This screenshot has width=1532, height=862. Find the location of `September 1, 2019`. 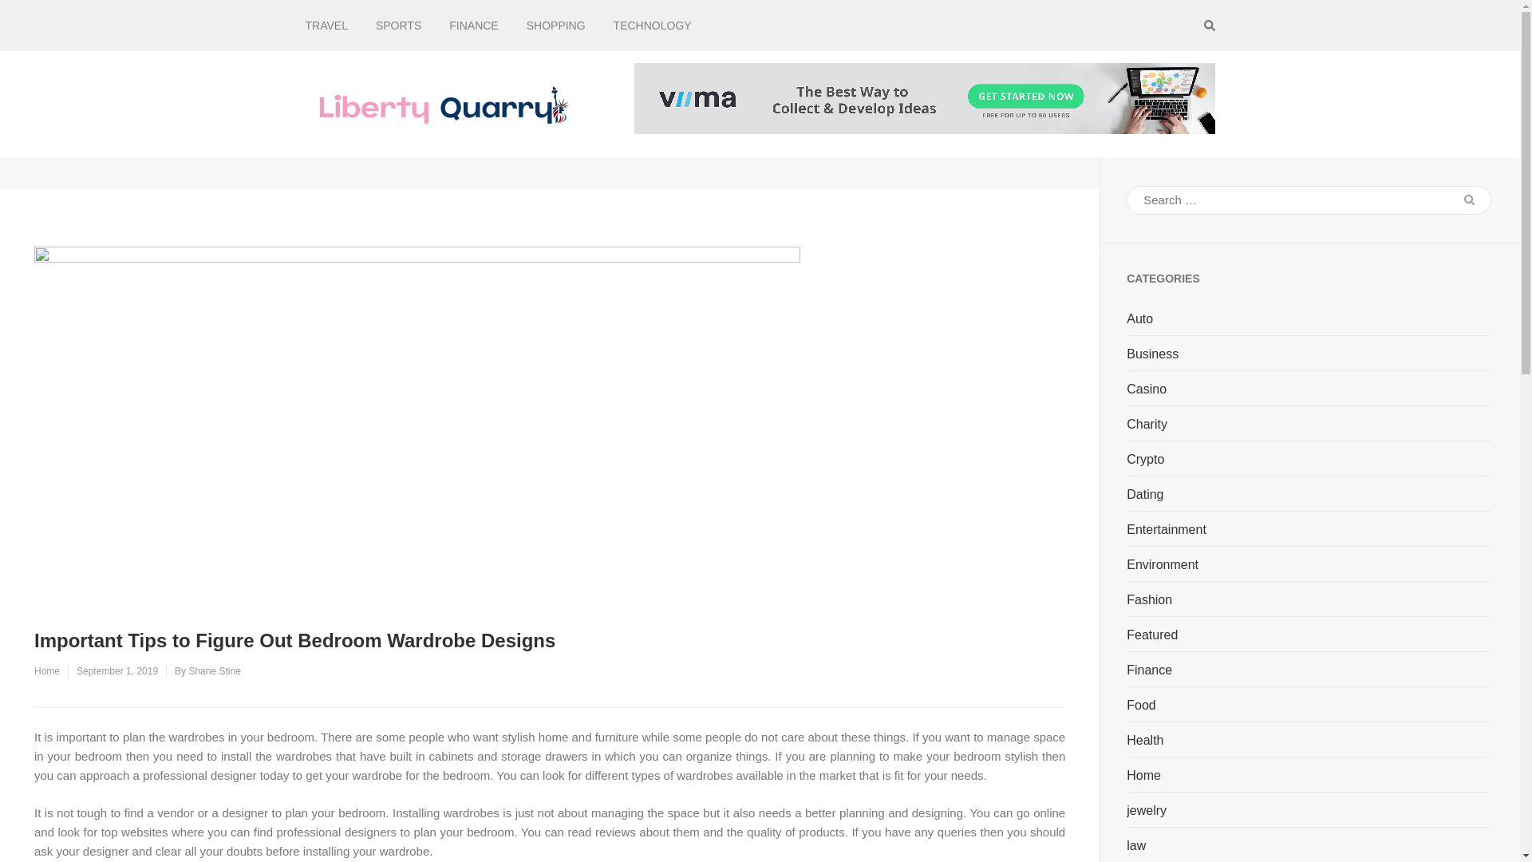

September 1, 2019 is located at coordinates (116, 670).